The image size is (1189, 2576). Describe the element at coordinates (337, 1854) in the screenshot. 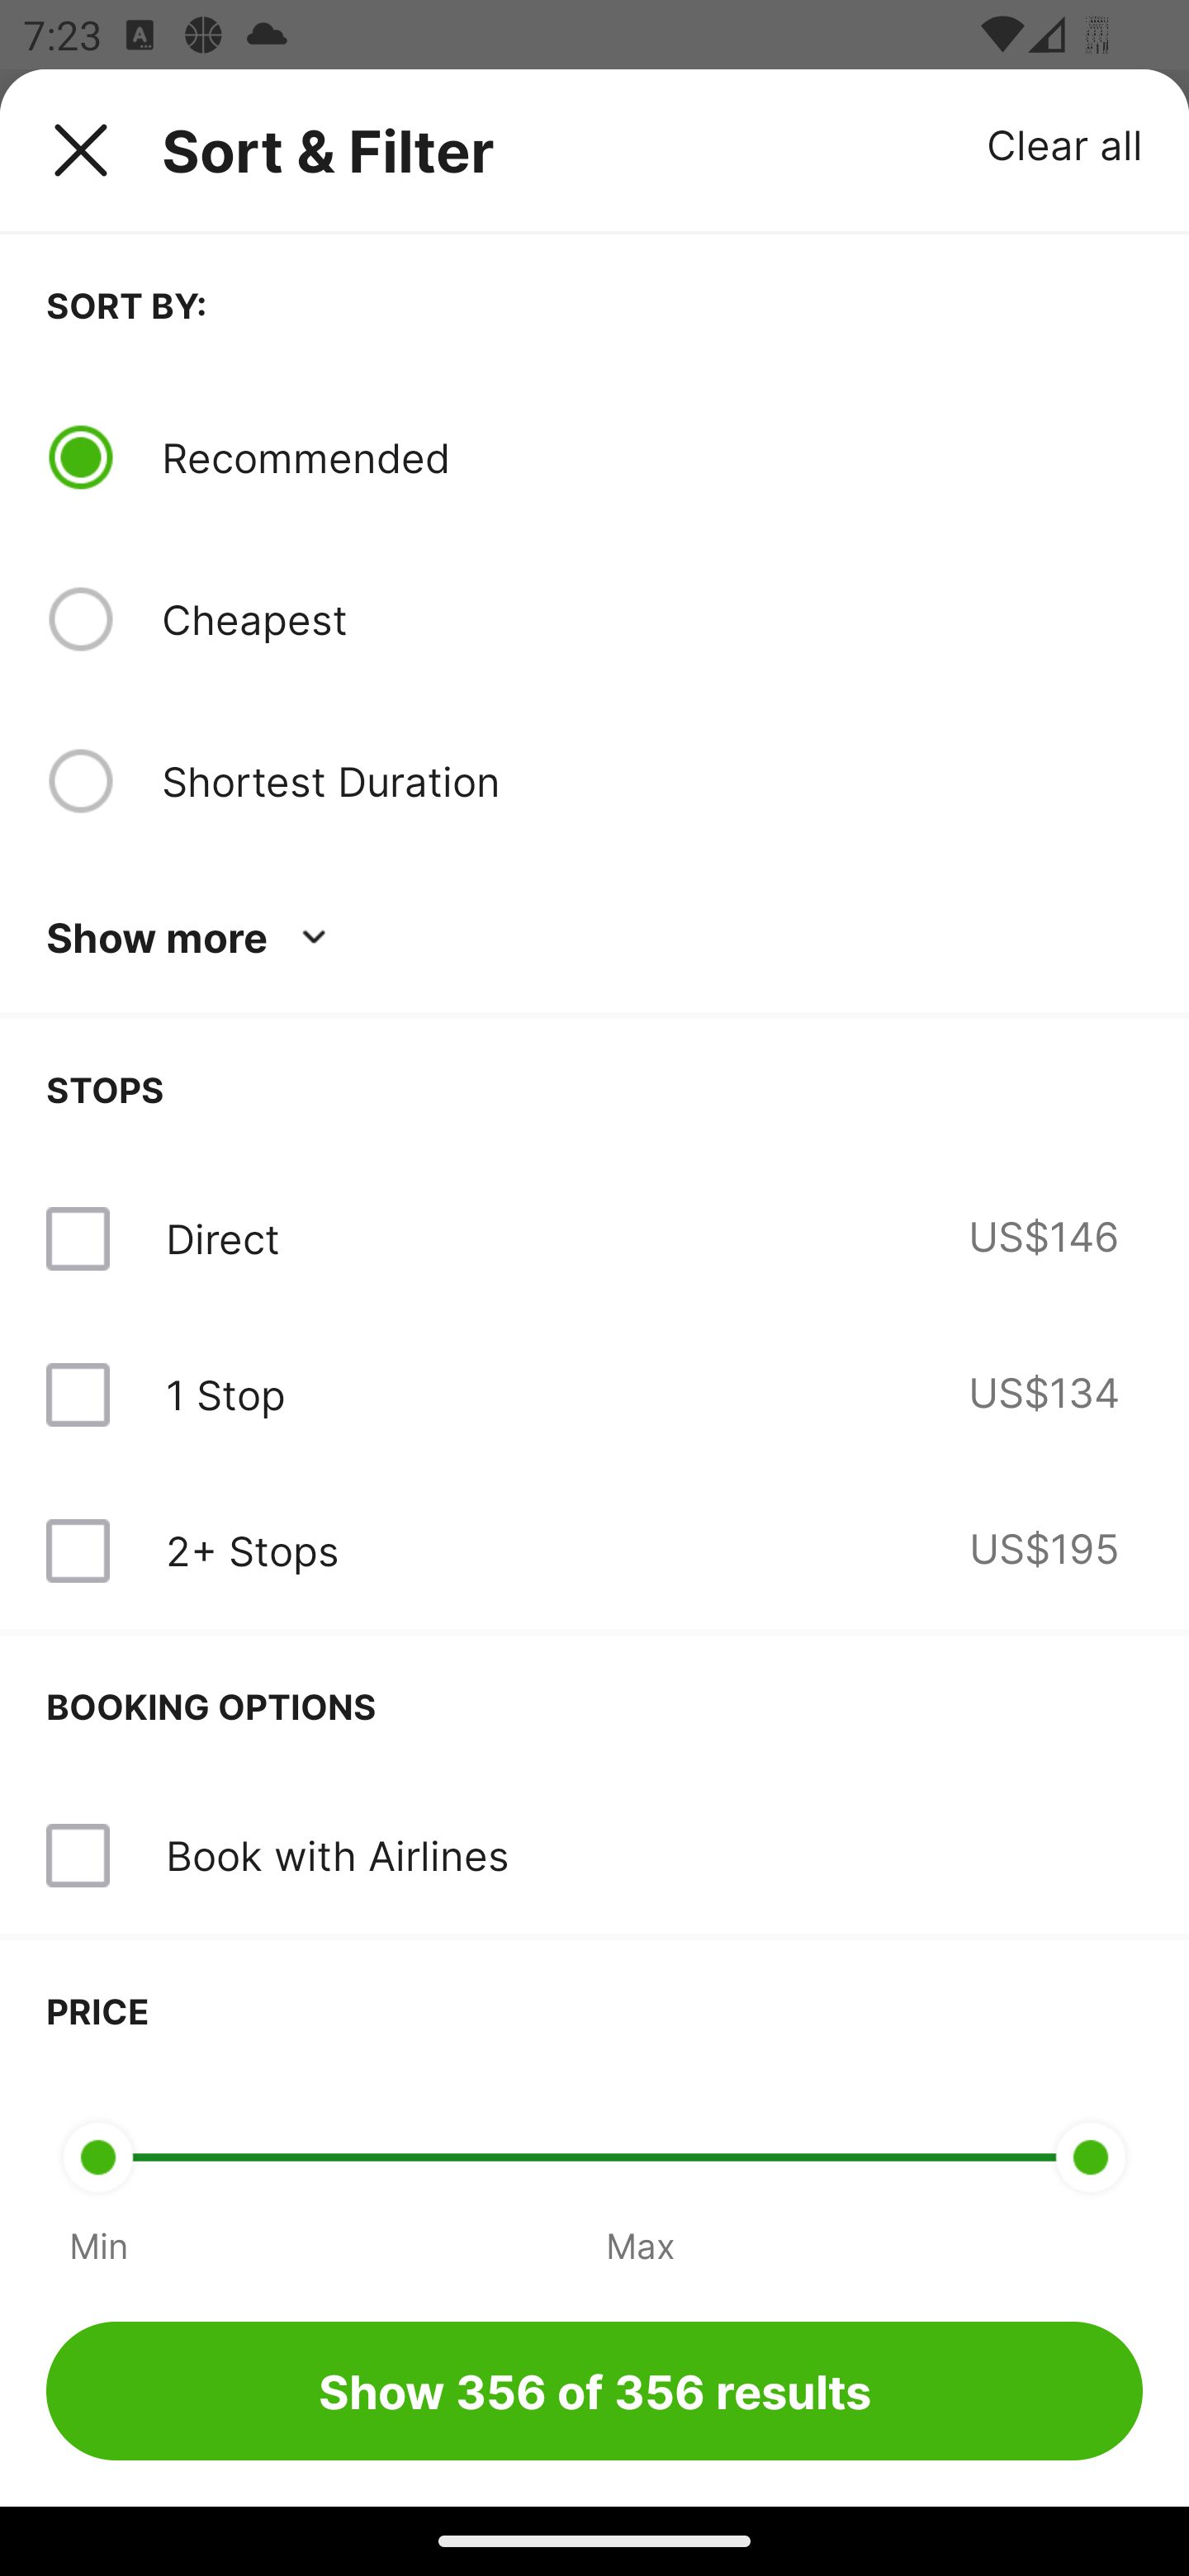

I see `Book with Airlines` at that location.